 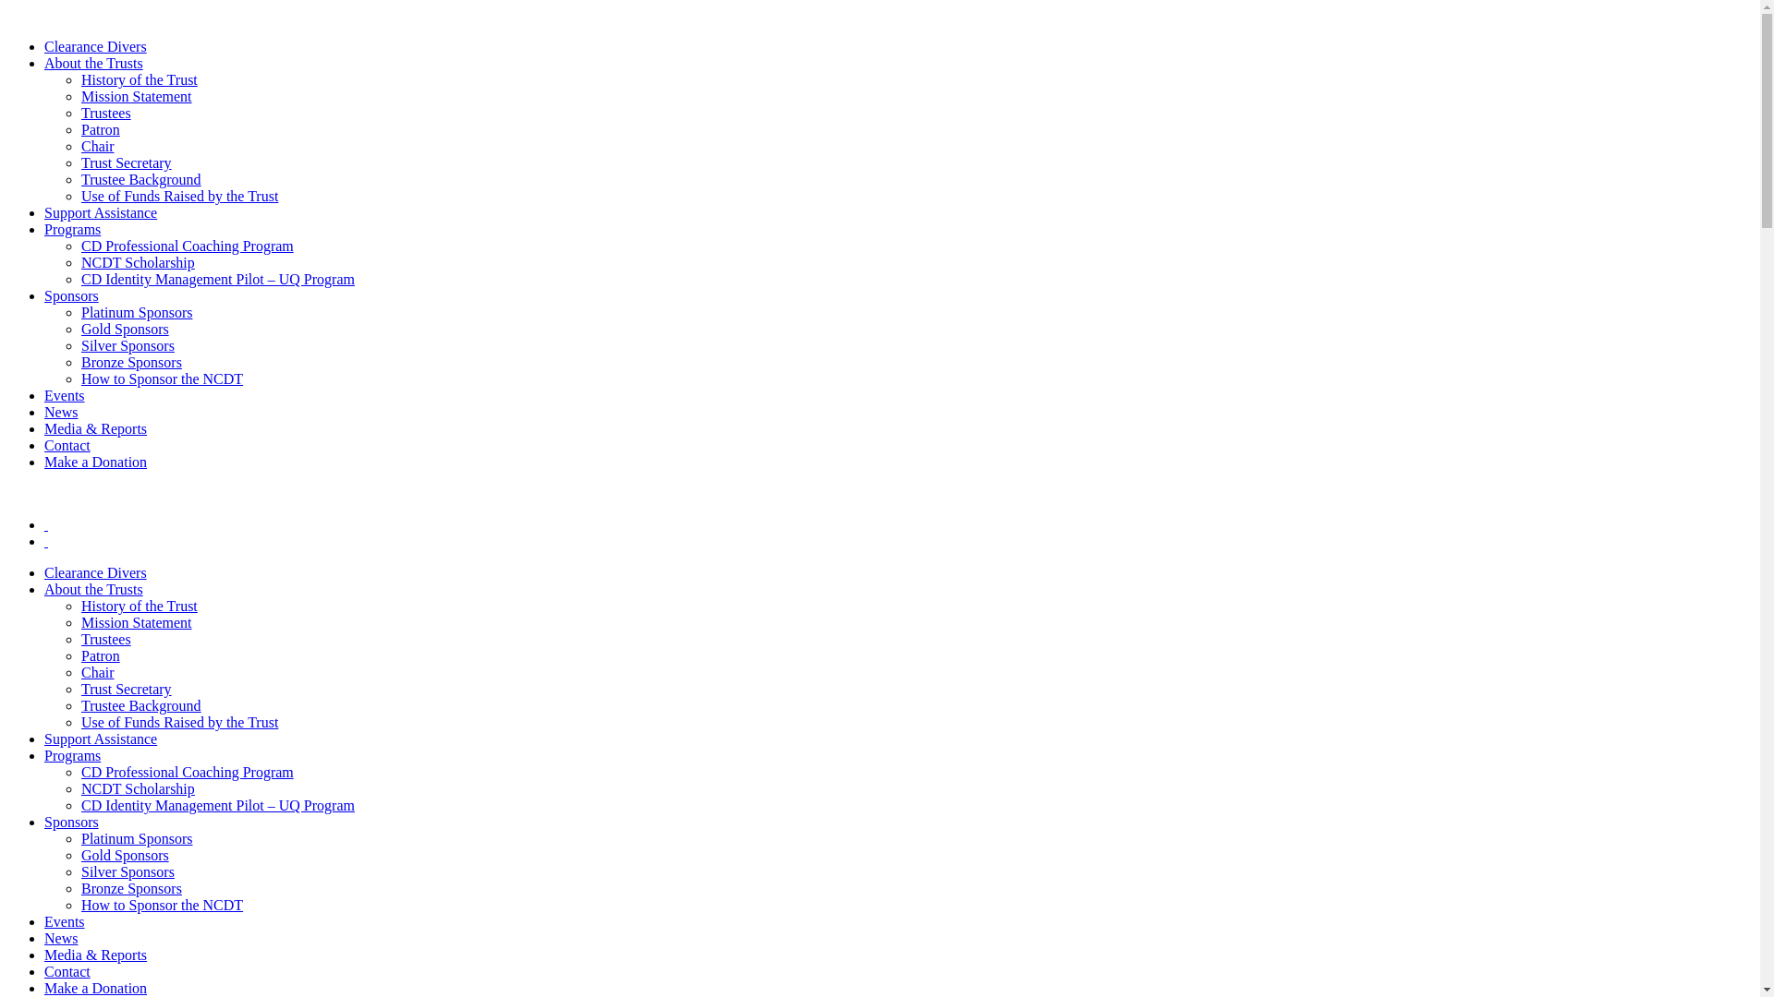 I want to click on Clearance Divers, so click(x=96, y=46).